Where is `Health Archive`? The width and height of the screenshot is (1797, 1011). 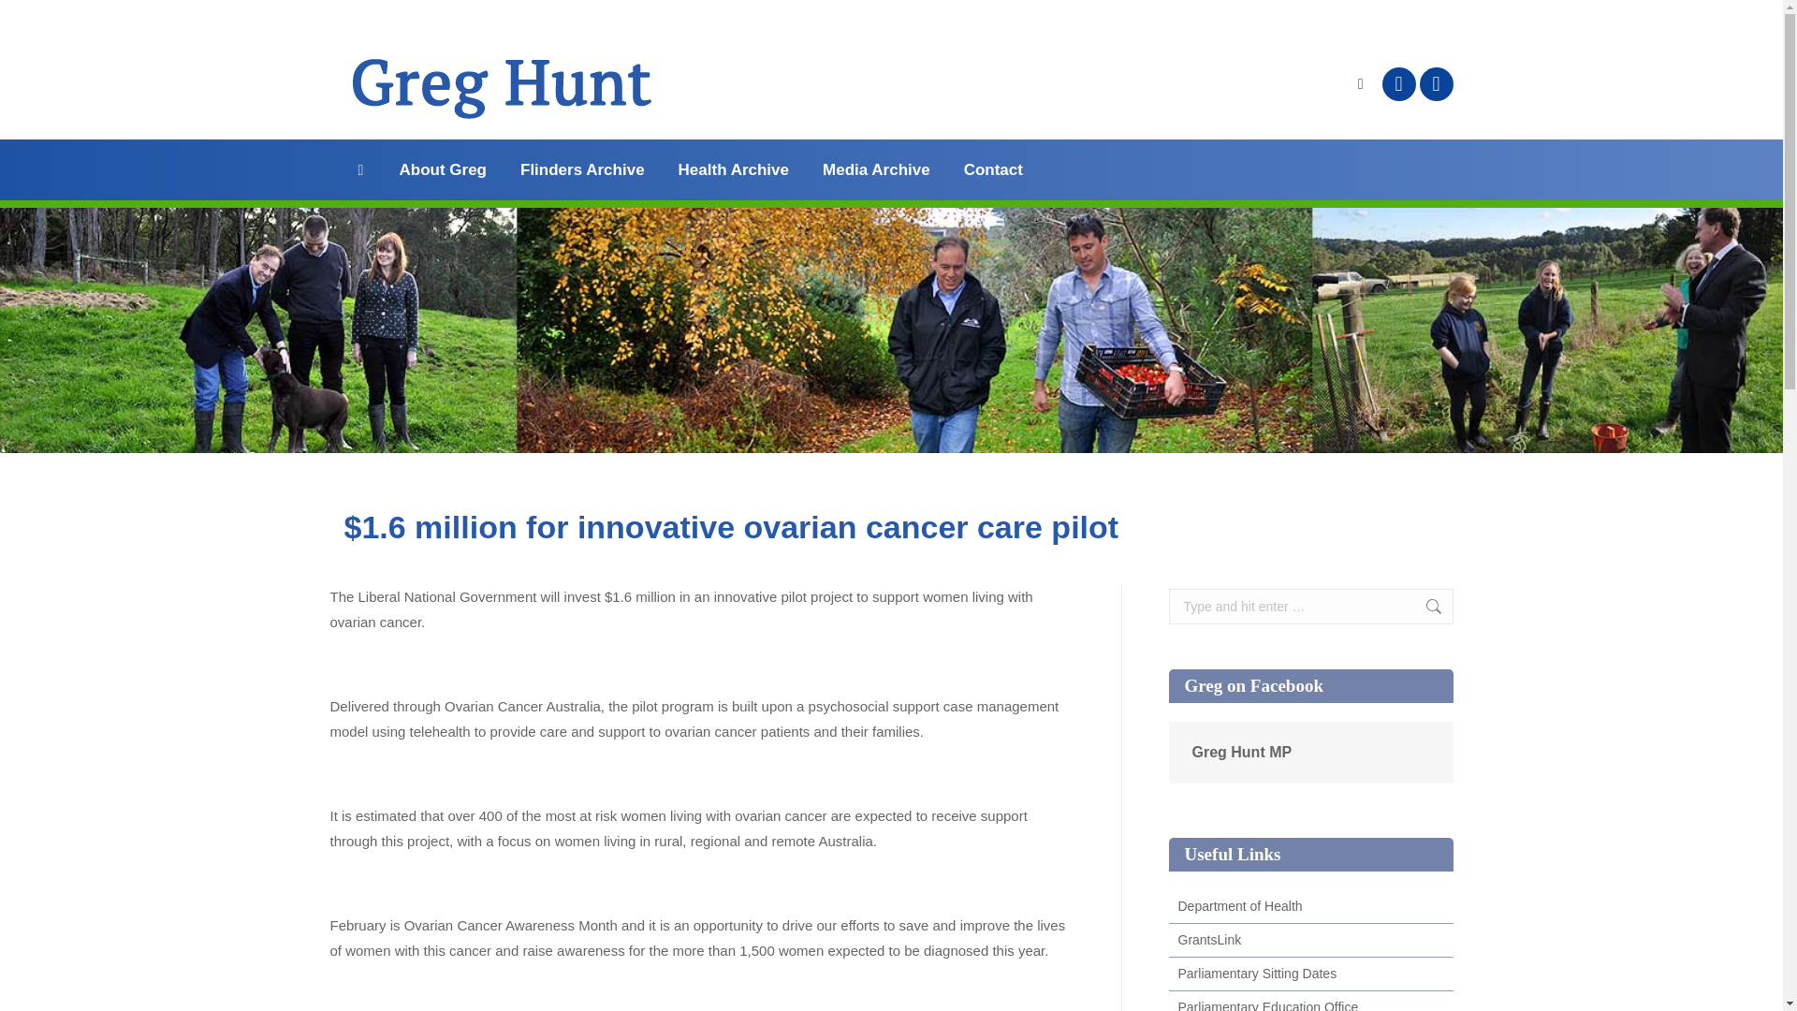
Health Archive is located at coordinates (734, 169).